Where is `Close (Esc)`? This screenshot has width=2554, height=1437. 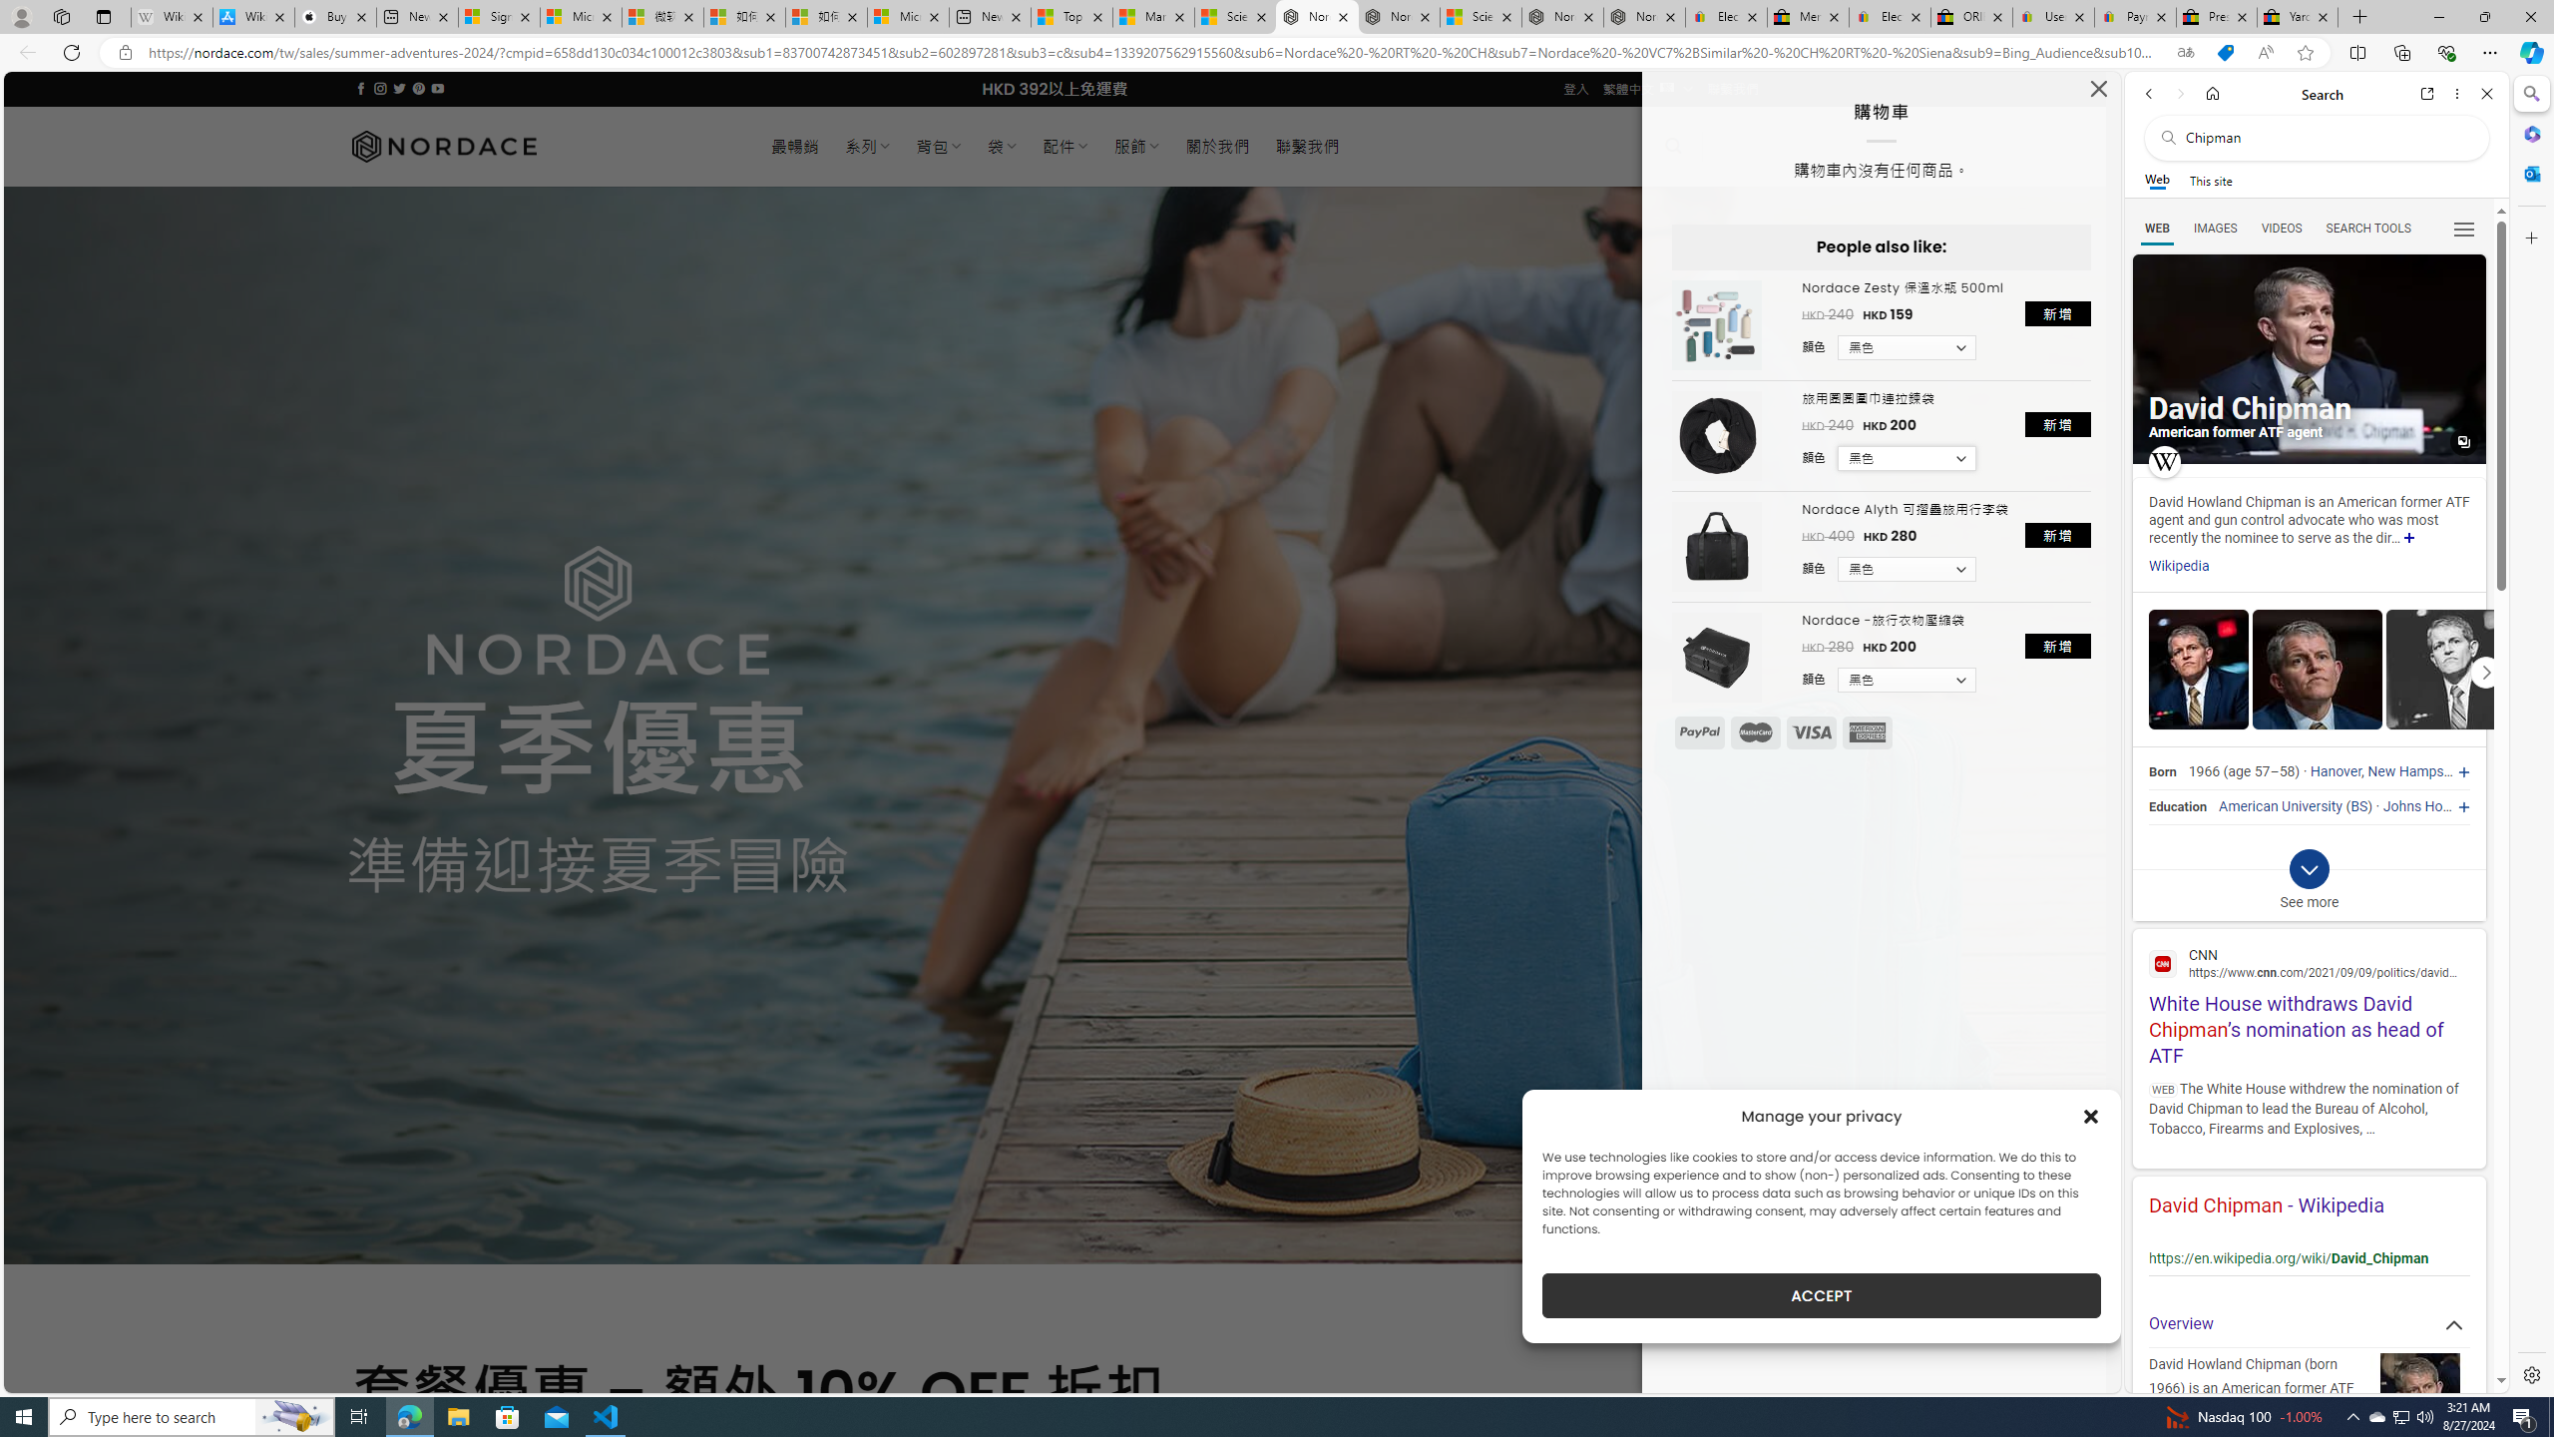
Close (Esc) is located at coordinates (2097, 94).